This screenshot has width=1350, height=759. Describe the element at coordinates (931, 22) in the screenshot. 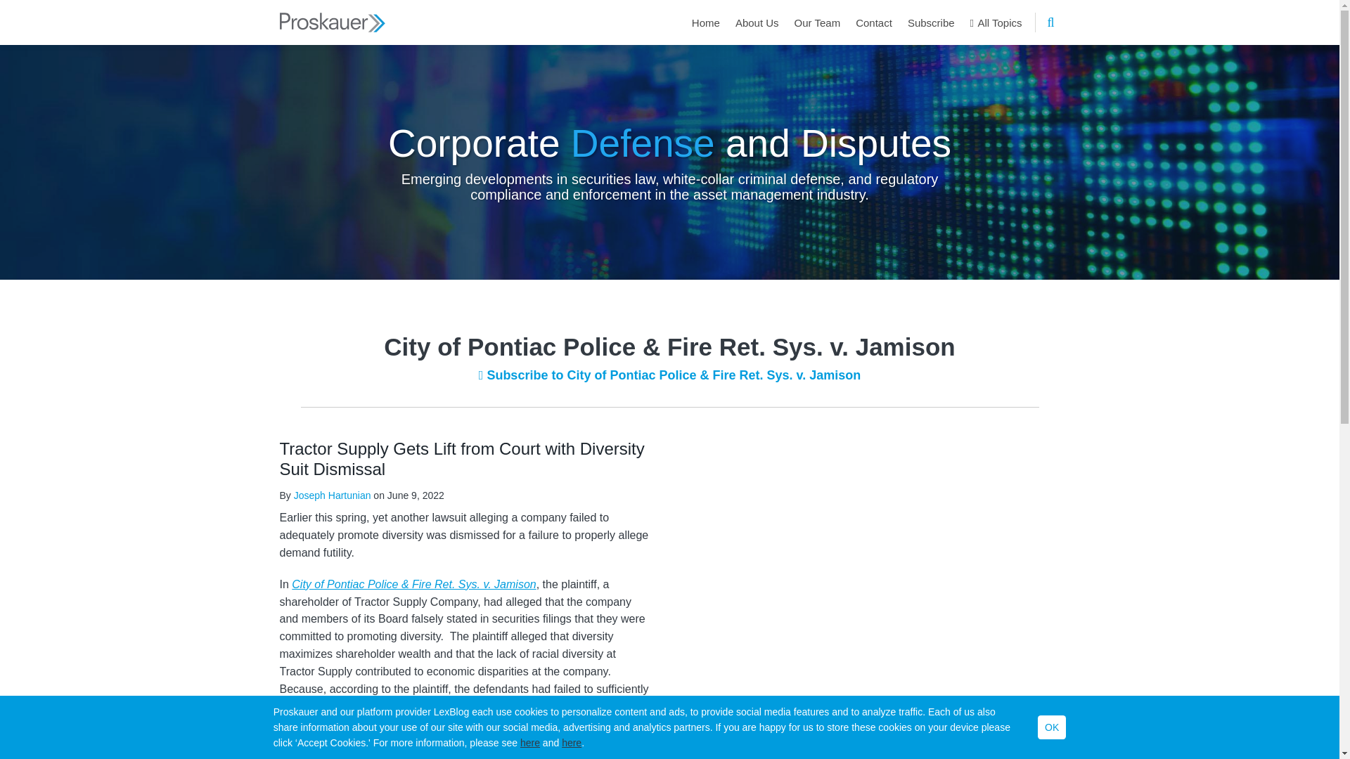

I see `Subscribe` at that location.